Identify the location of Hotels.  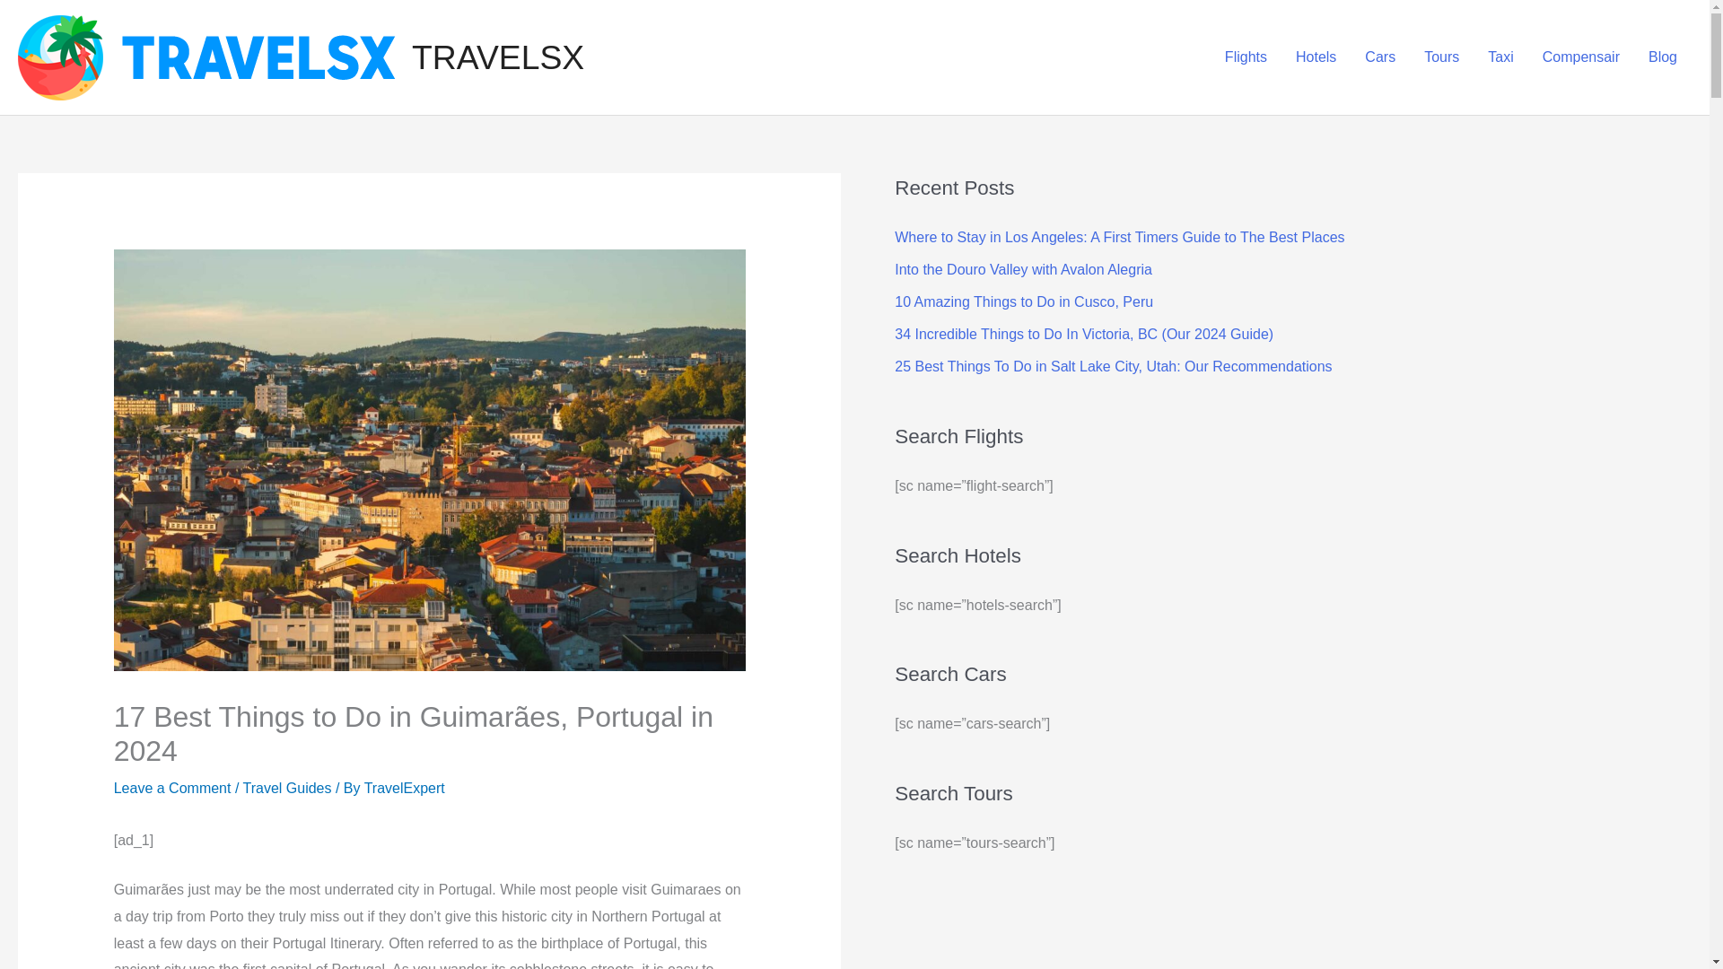
(1316, 57).